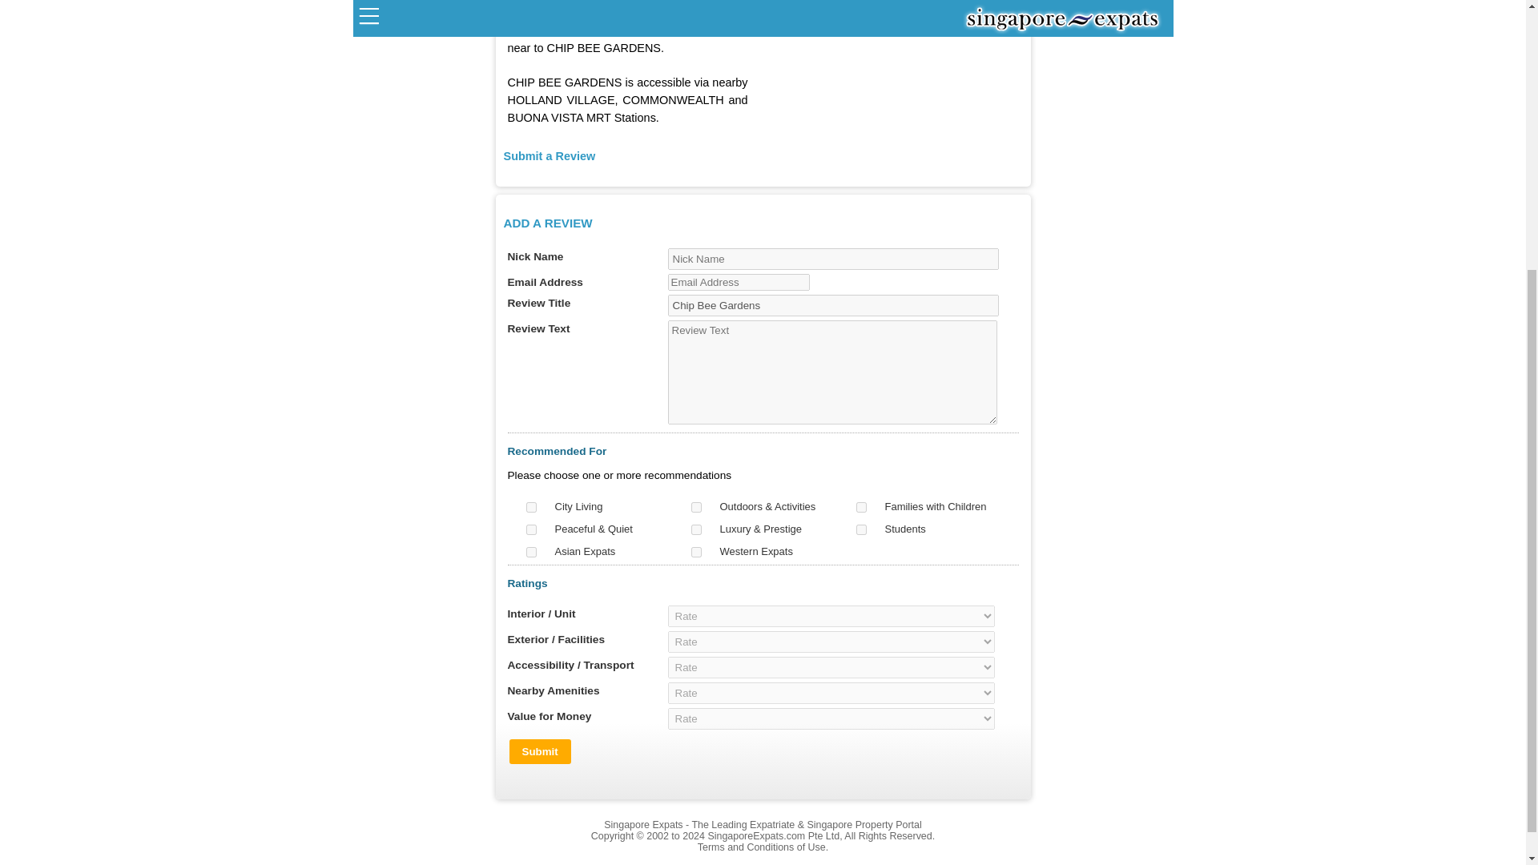  What do you see at coordinates (762, 847) in the screenshot?
I see `Terms and Conditions of Use` at bounding box center [762, 847].